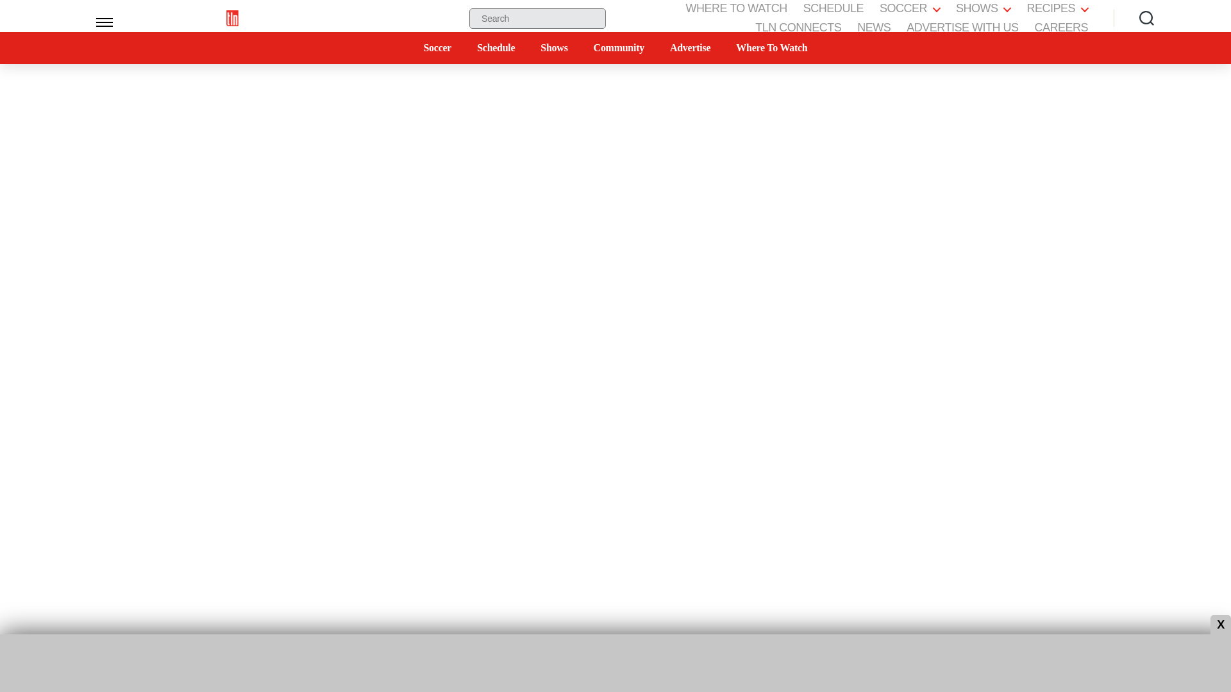 The image size is (1231, 692). I want to click on RECIPES, so click(1057, 9).